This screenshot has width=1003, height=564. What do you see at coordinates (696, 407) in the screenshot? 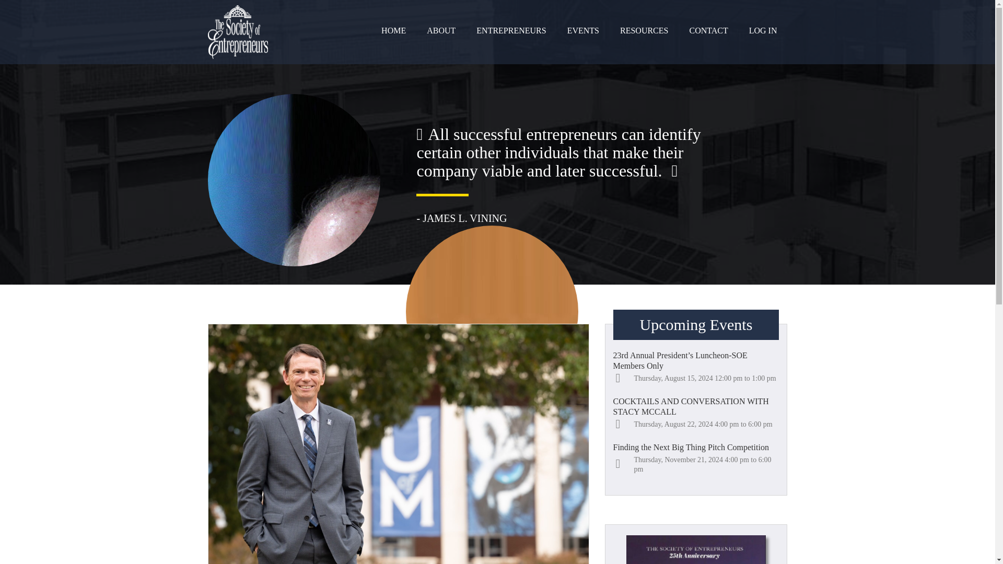
I see `COCKTAILS AND CONVERSATION WITH STACY MCCALL` at bounding box center [696, 407].